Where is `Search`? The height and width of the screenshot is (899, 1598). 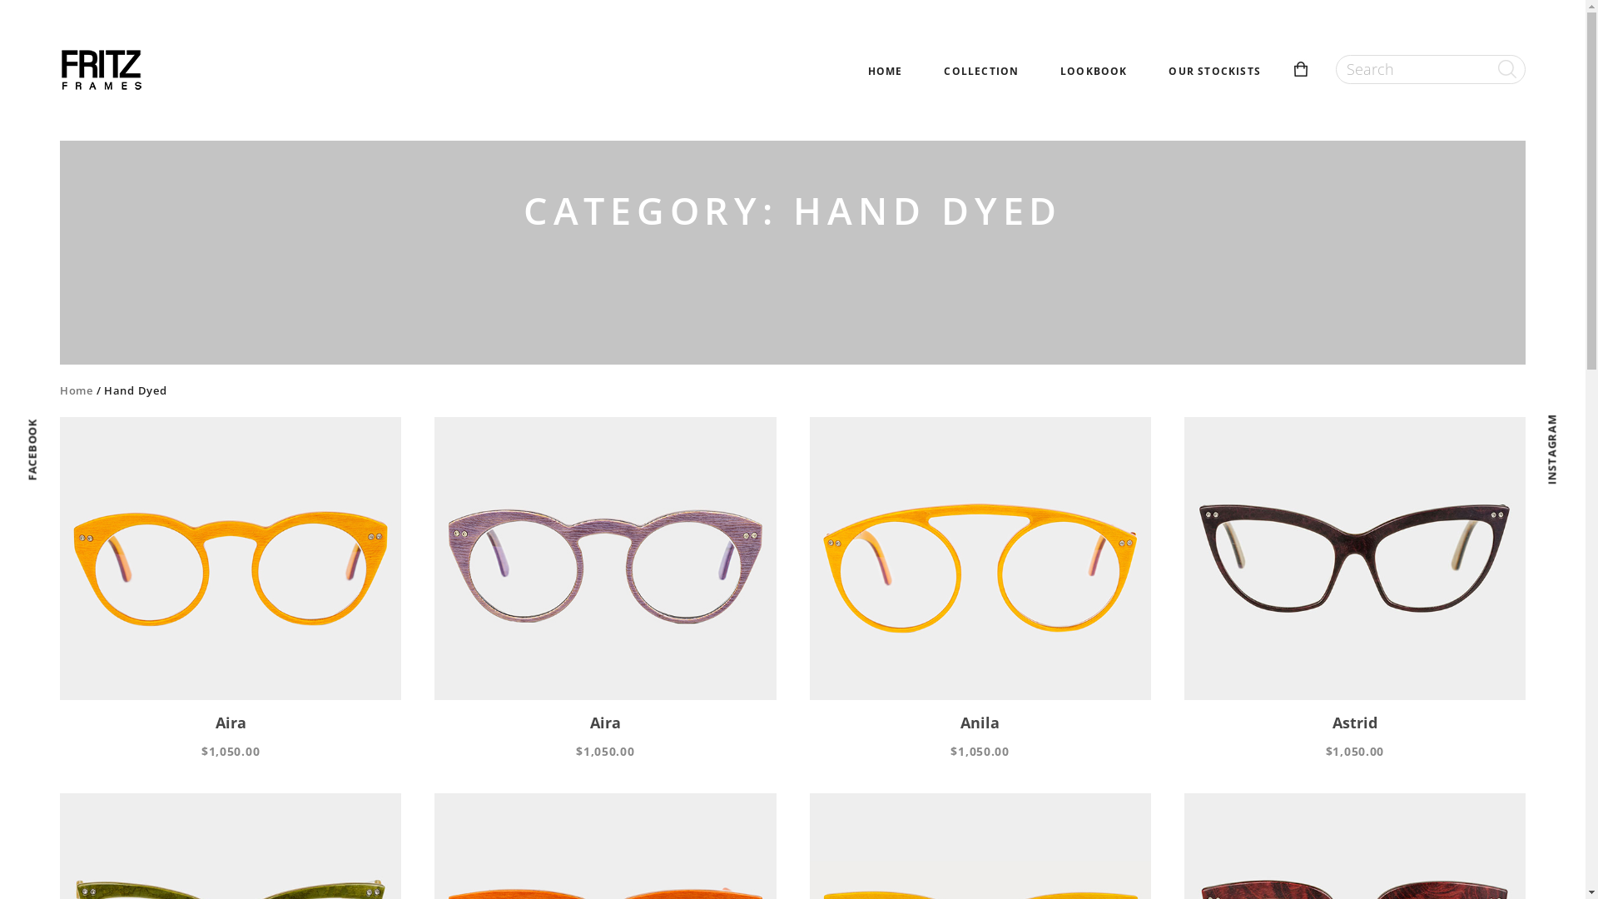 Search is located at coordinates (45, 80).